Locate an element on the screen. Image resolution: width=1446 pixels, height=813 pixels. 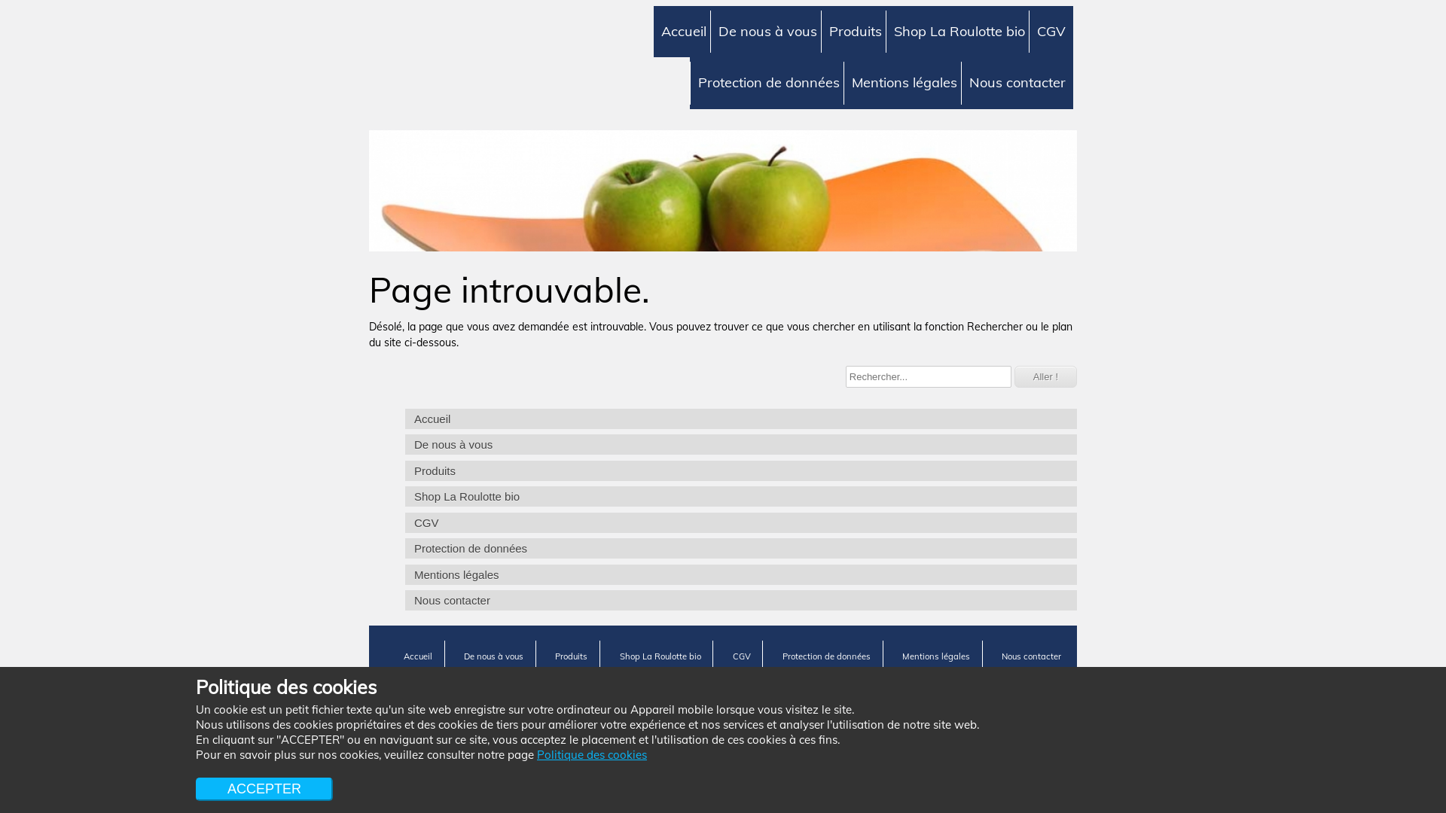
Shop La Roulotte bio is located at coordinates (660, 656).